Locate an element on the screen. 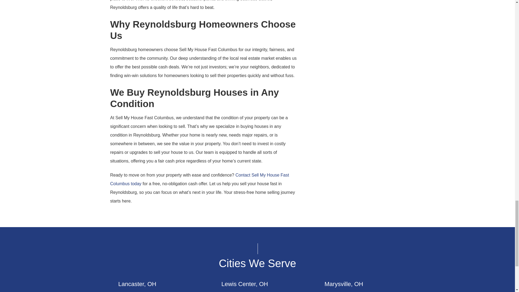 The image size is (519, 292). Lancaster, OH is located at coordinates (137, 284).